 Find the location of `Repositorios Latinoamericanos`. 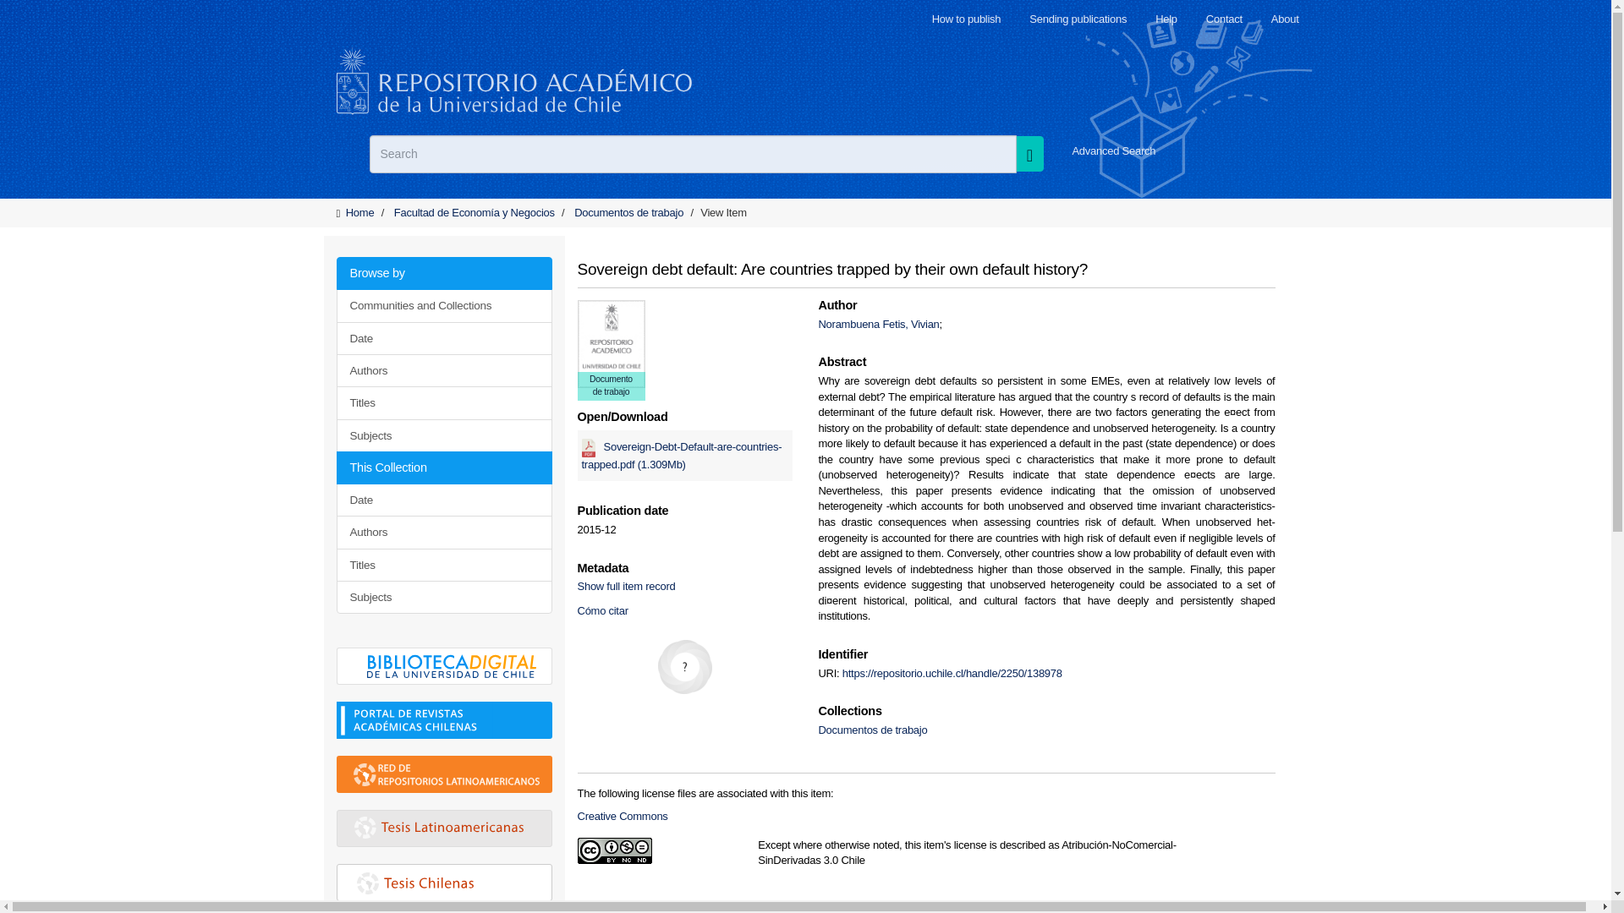

Repositorios Latinoamericanos is located at coordinates (447, 781).